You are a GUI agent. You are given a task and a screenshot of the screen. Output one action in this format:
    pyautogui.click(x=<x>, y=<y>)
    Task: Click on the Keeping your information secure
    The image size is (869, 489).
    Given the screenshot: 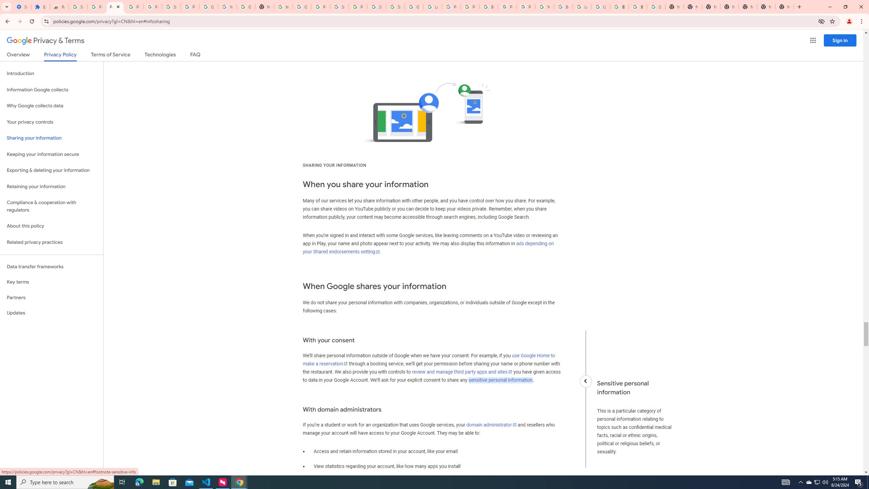 What is the action you would take?
    pyautogui.click(x=52, y=154)
    